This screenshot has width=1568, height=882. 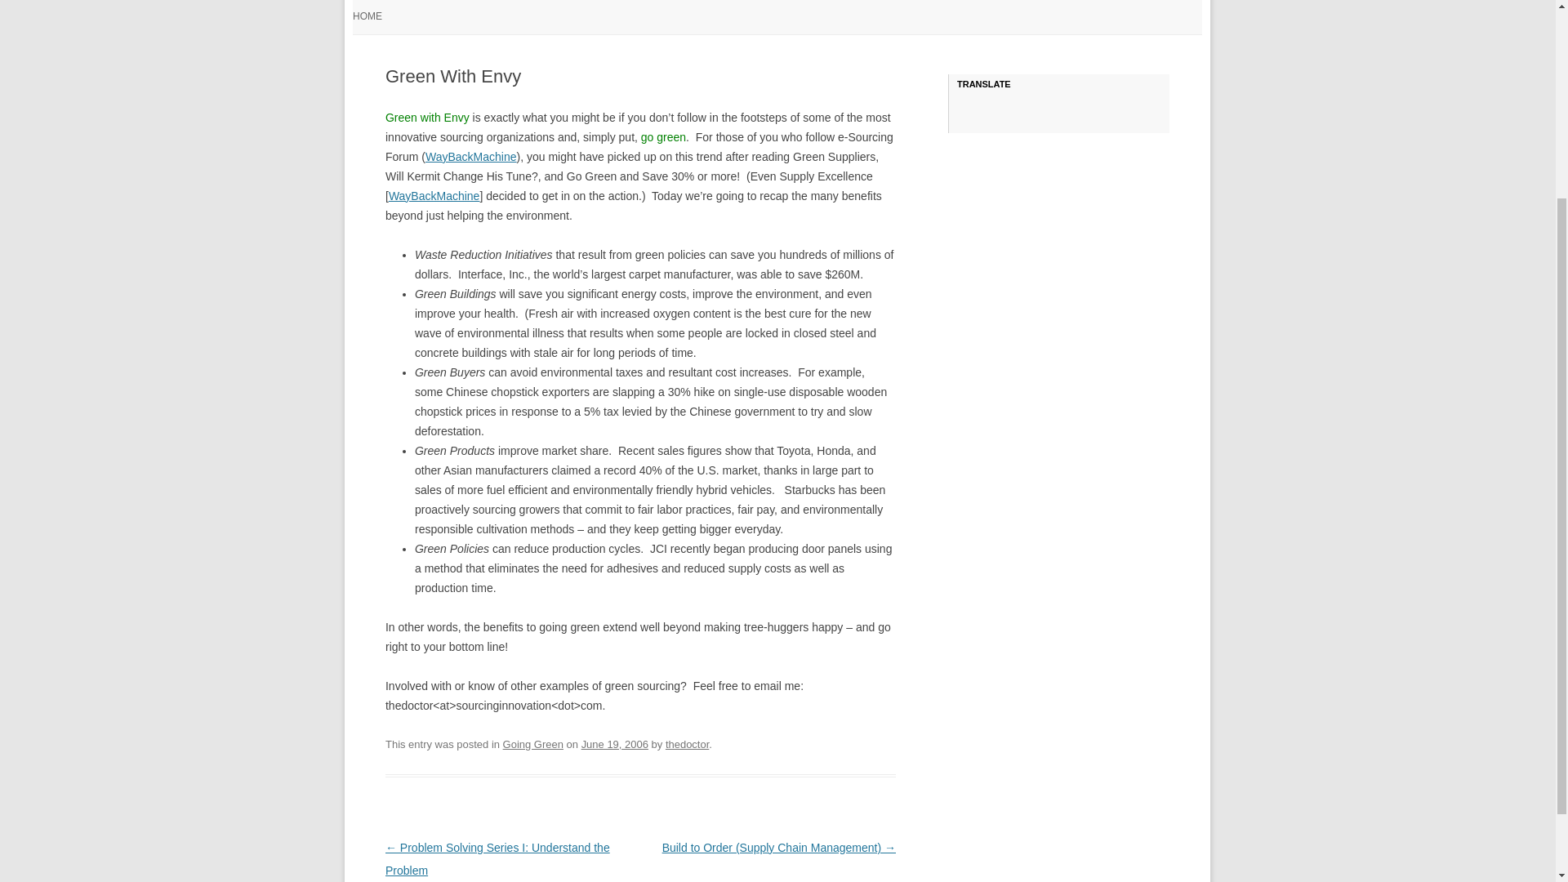 What do you see at coordinates (615, 744) in the screenshot?
I see `12:52 pm` at bounding box center [615, 744].